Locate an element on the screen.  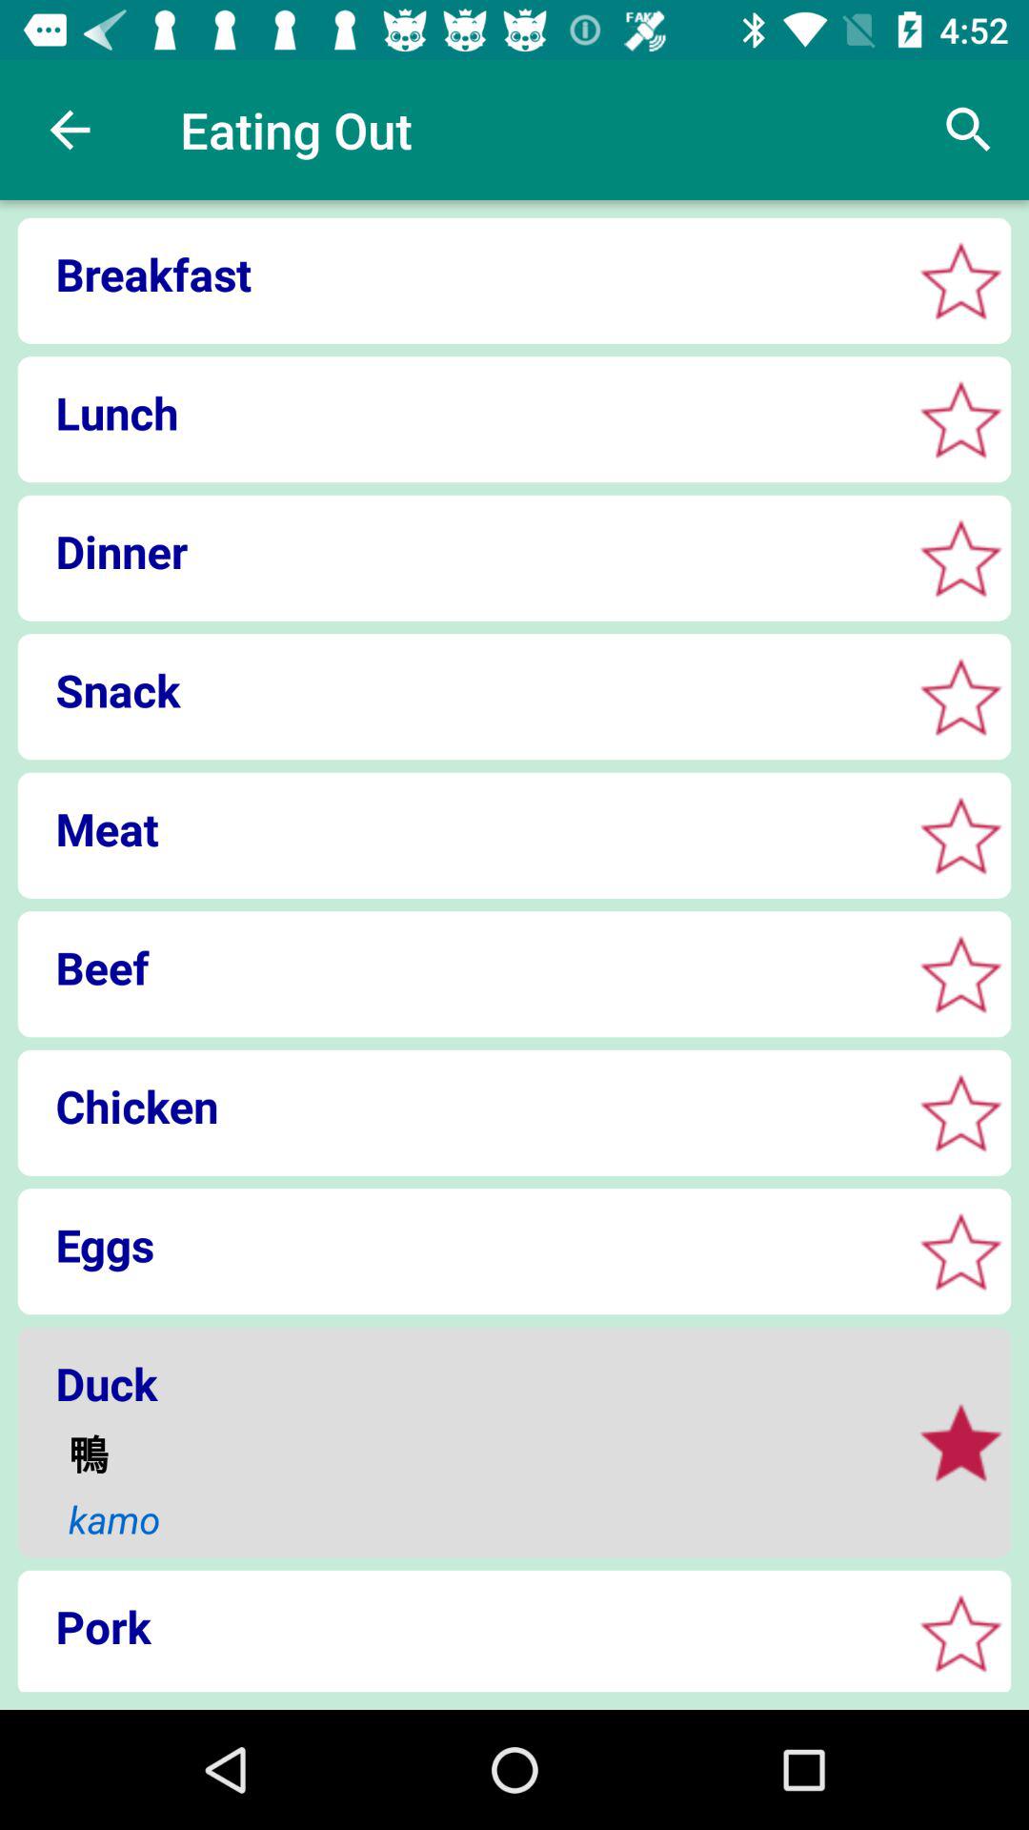
click your favourite is located at coordinates (960, 835).